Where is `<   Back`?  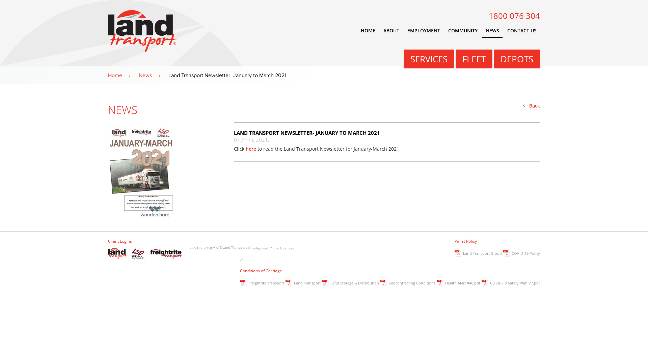
<   Back is located at coordinates (387, 106).